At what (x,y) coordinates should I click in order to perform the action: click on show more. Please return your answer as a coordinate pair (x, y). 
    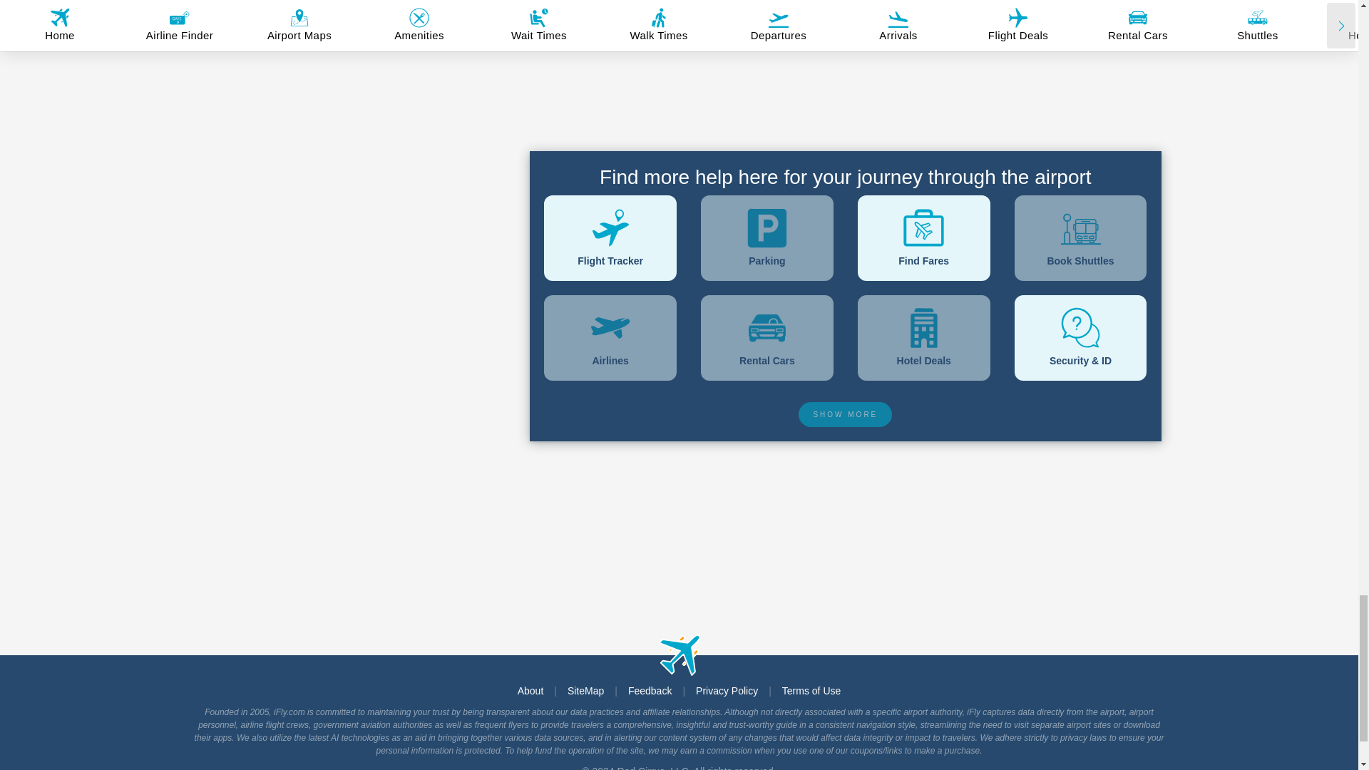
    Looking at the image, I should click on (845, 414).